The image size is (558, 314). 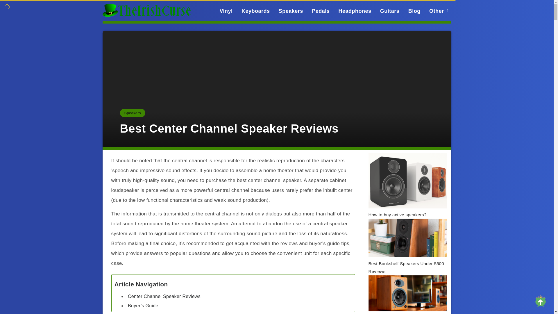 What do you see at coordinates (133, 113) in the screenshot?
I see `Speakers` at bounding box center [133, 113].